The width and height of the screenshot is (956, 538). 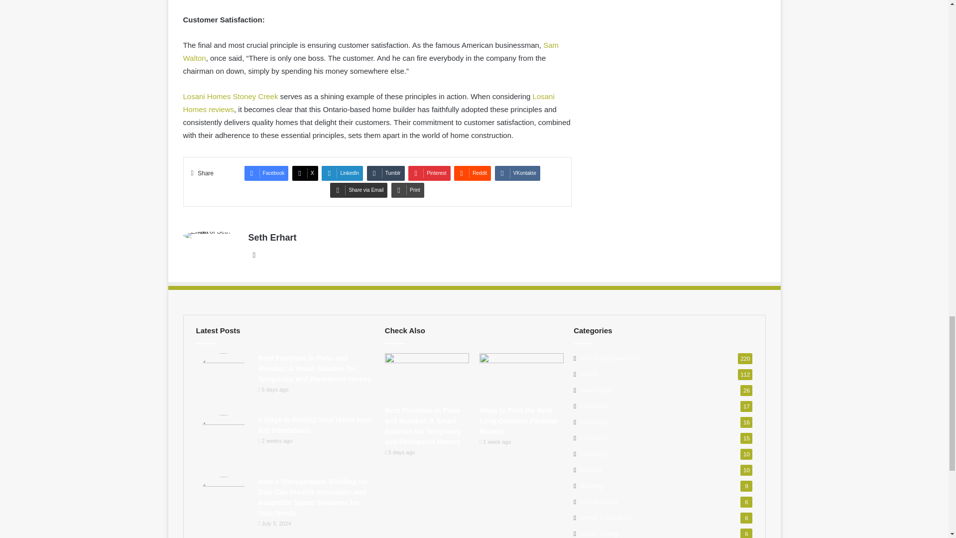 What do you see at coordinates (429, 173) in the screenshot?
I see `Pinterest` at bounding box center [429, 173].